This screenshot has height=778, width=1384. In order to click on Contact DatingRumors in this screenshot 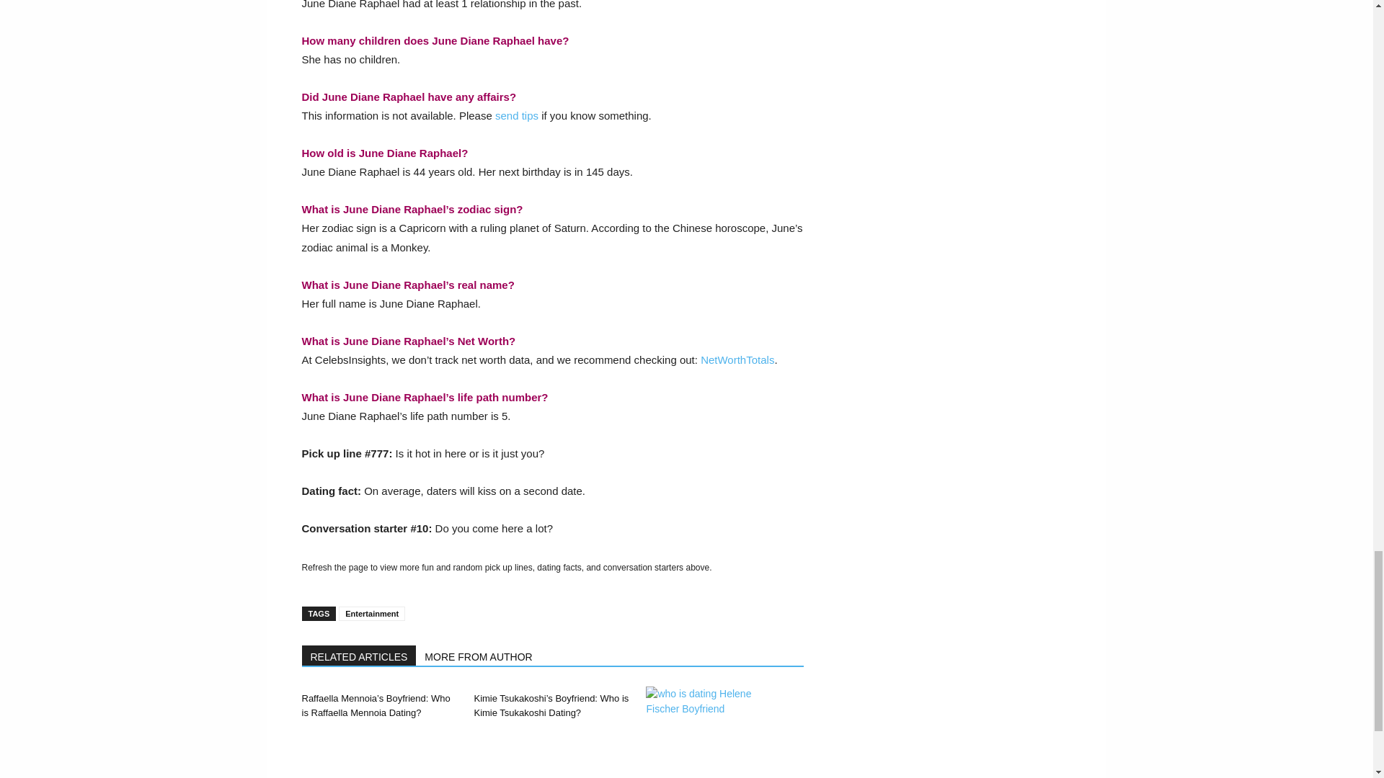, I will do `click(516, 115)`.